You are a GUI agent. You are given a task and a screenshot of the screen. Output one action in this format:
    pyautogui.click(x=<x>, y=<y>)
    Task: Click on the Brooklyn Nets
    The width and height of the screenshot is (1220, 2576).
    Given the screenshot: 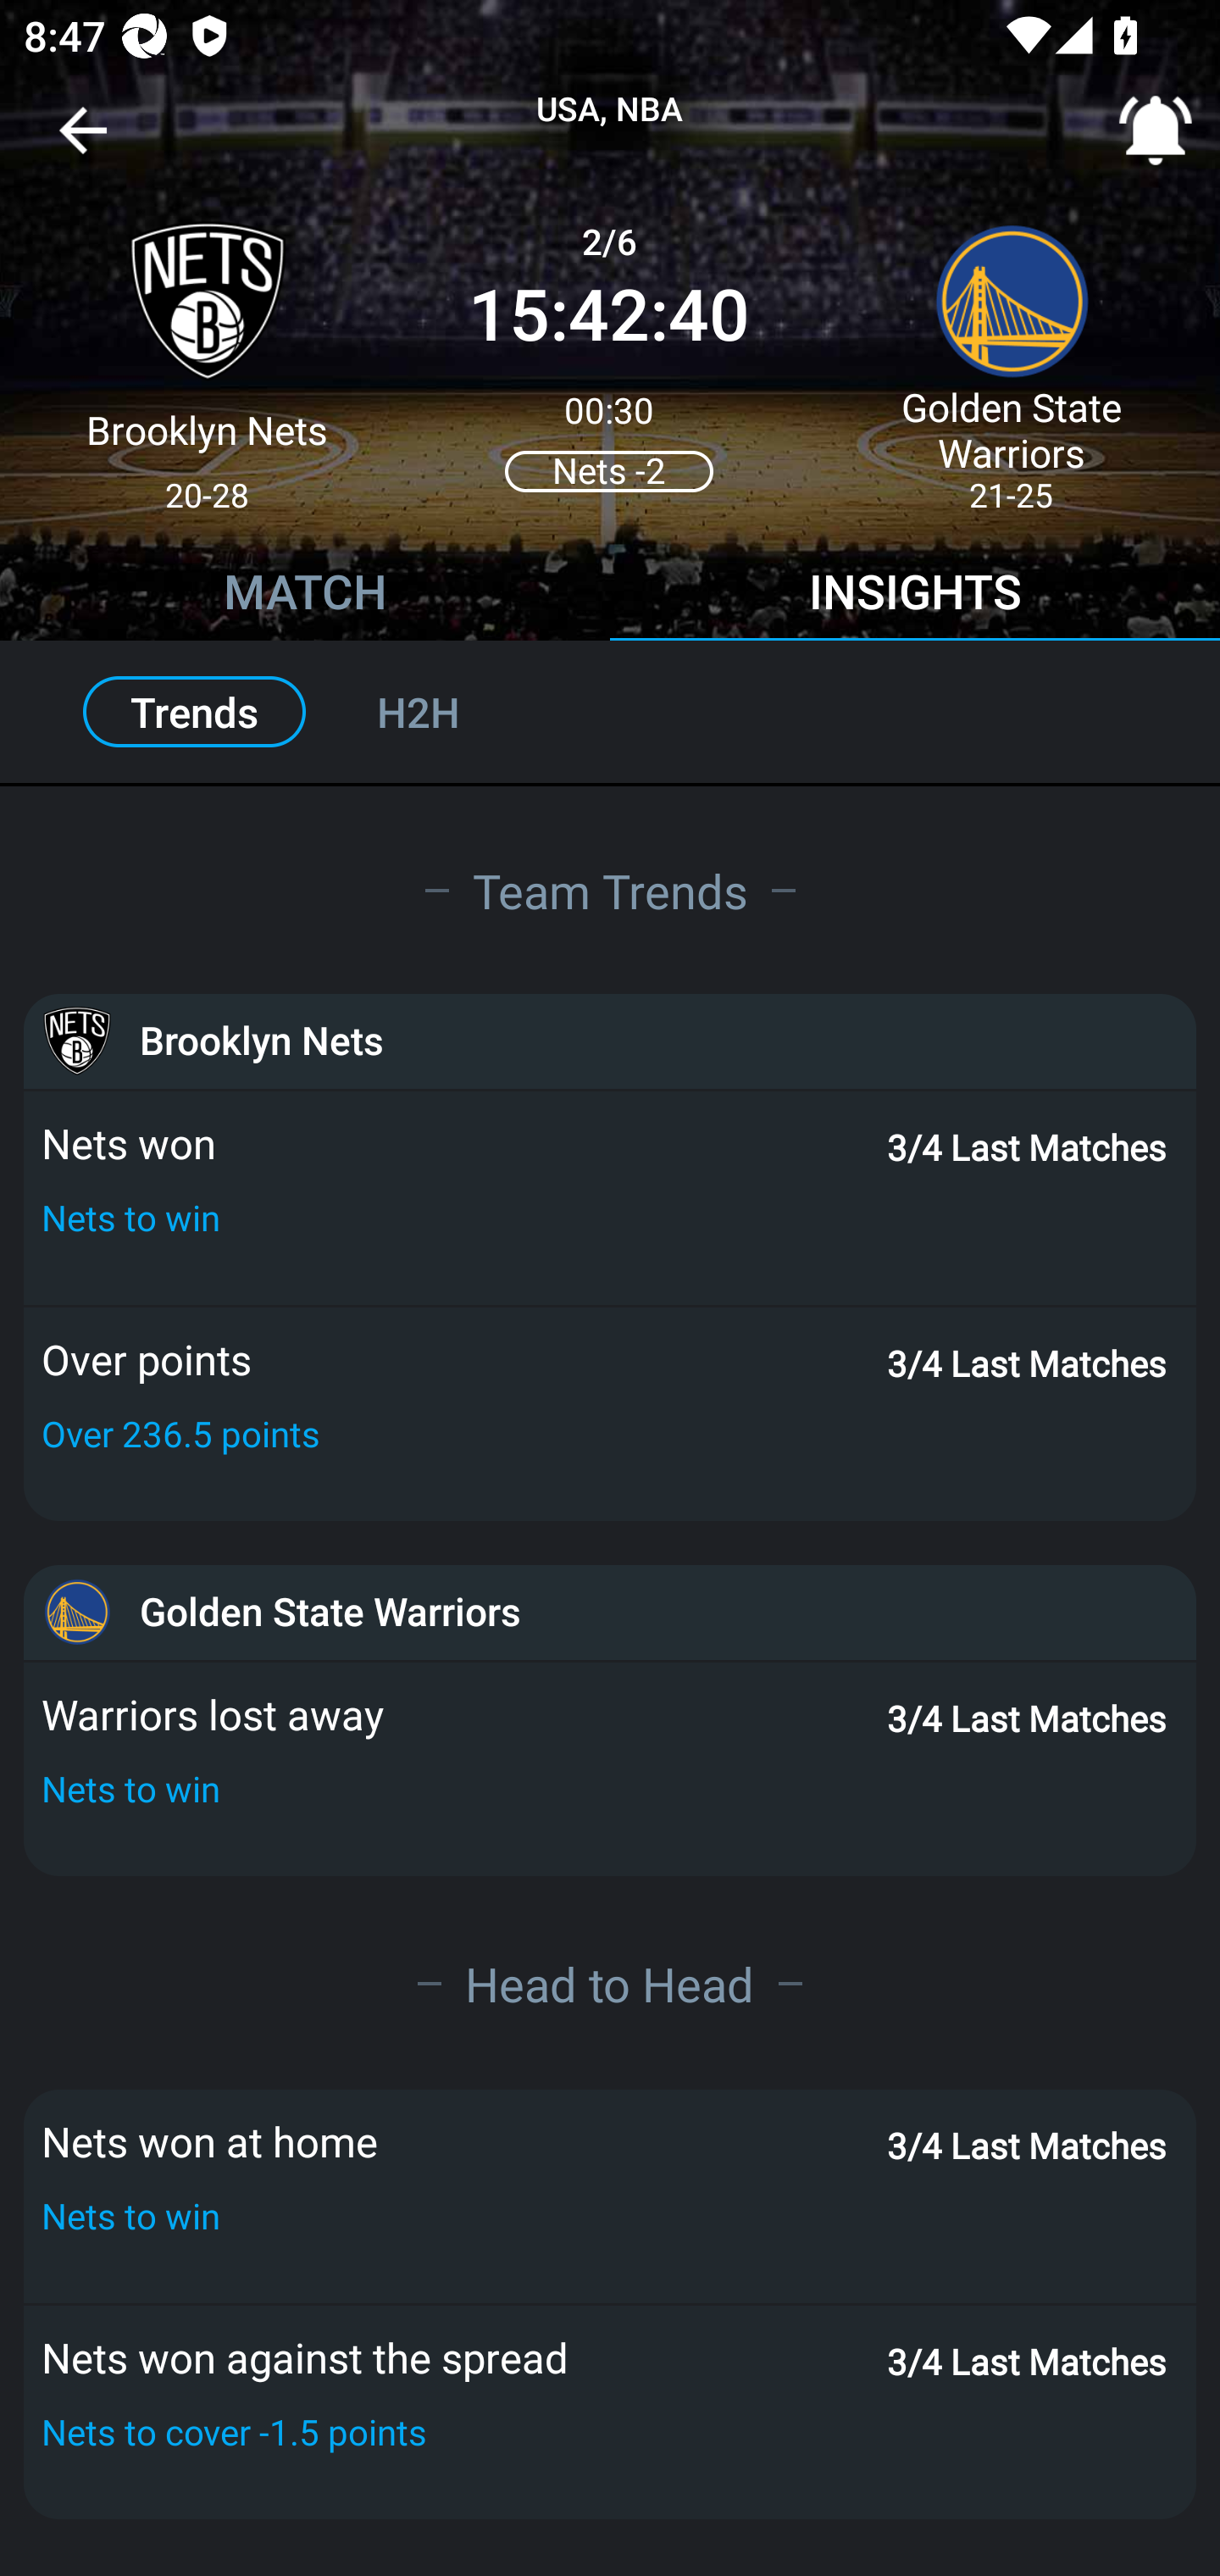 What is the action you would take?
    pyautogui.click(x=610, y=1041)
    